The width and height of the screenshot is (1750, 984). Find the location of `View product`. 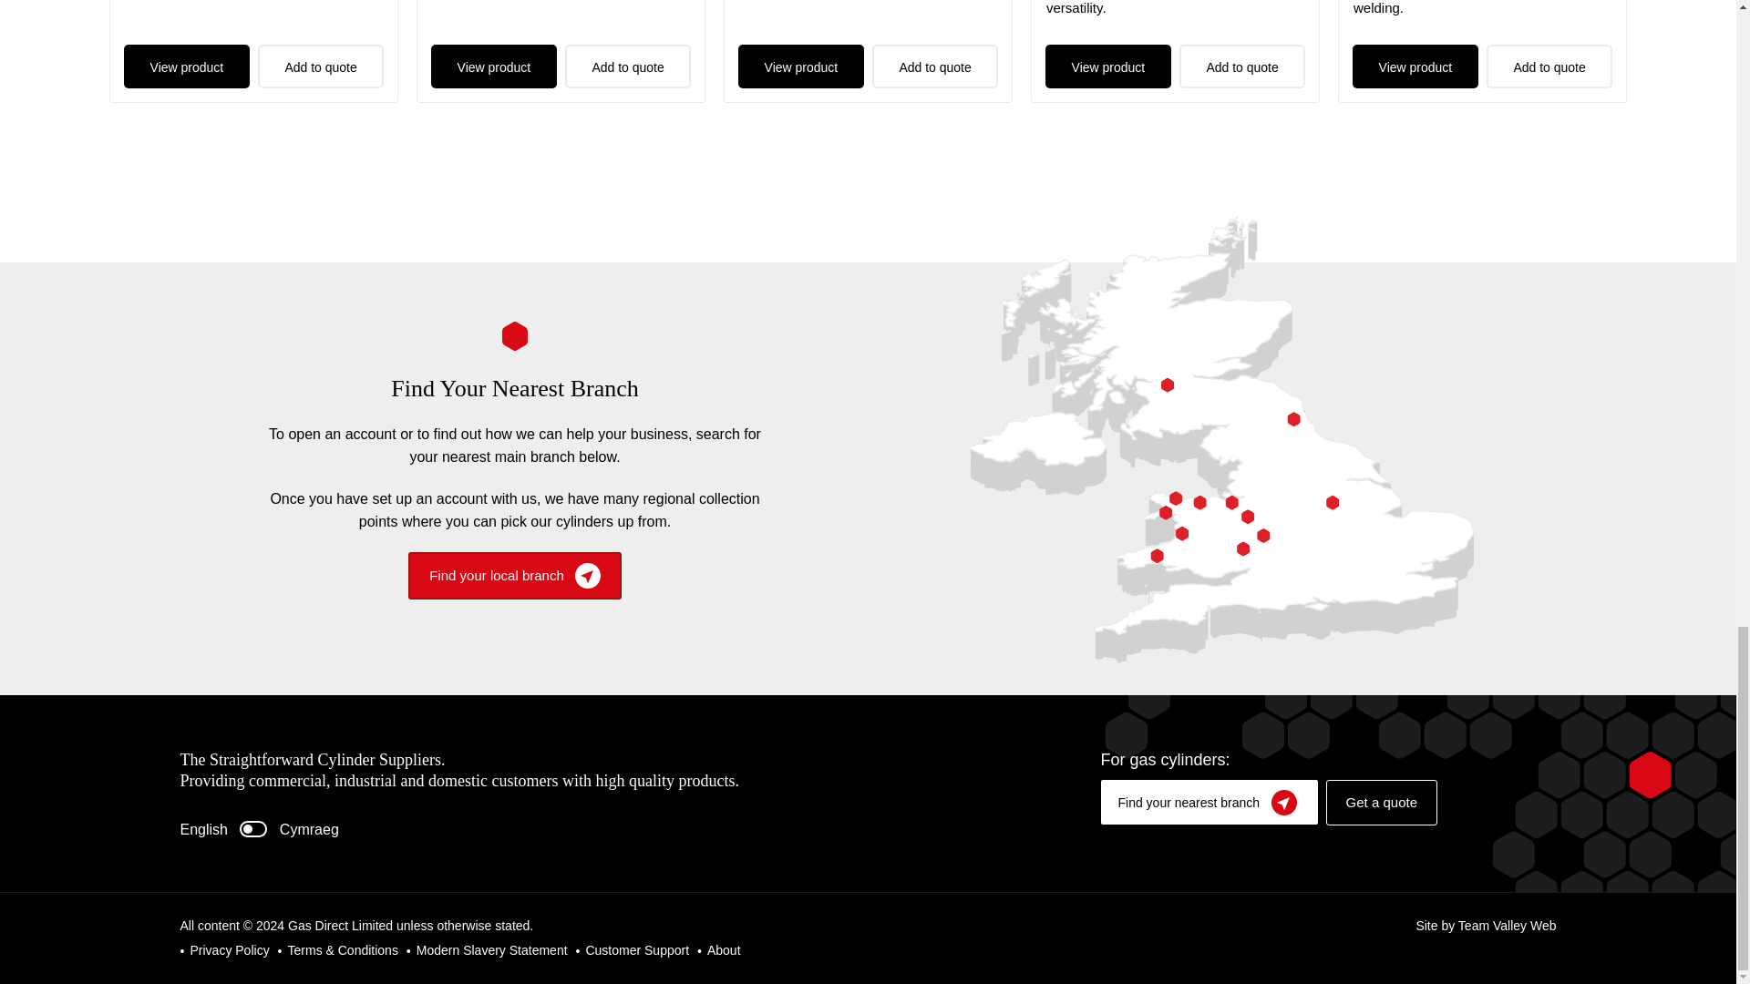

View product is located at coordinates (186, 66).